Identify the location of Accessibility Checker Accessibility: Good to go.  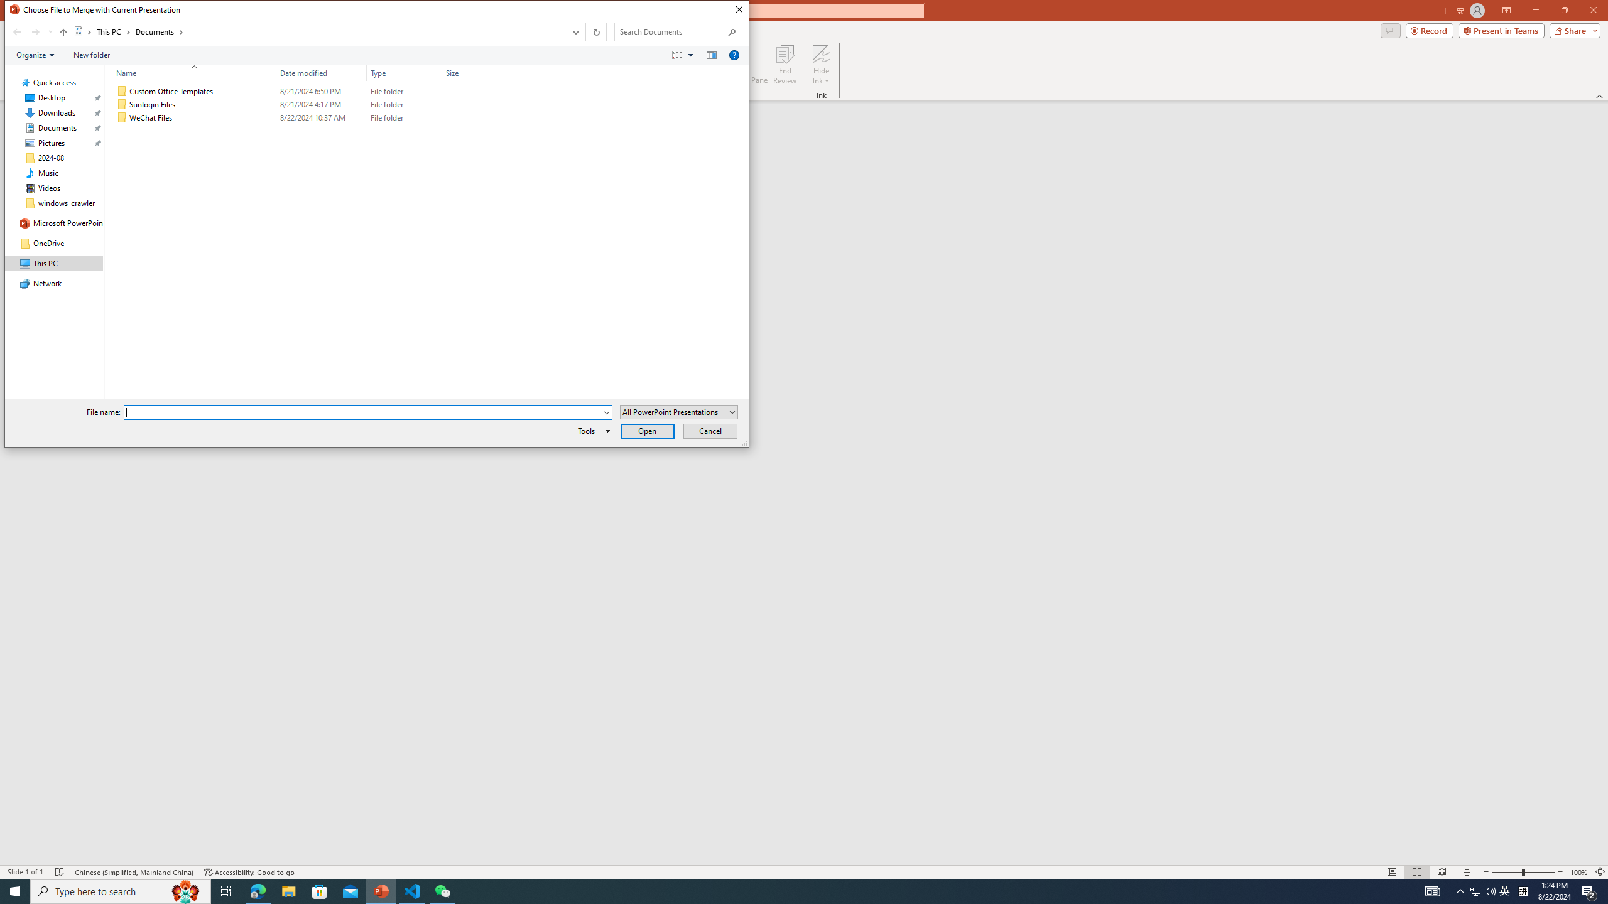
(250, 872).